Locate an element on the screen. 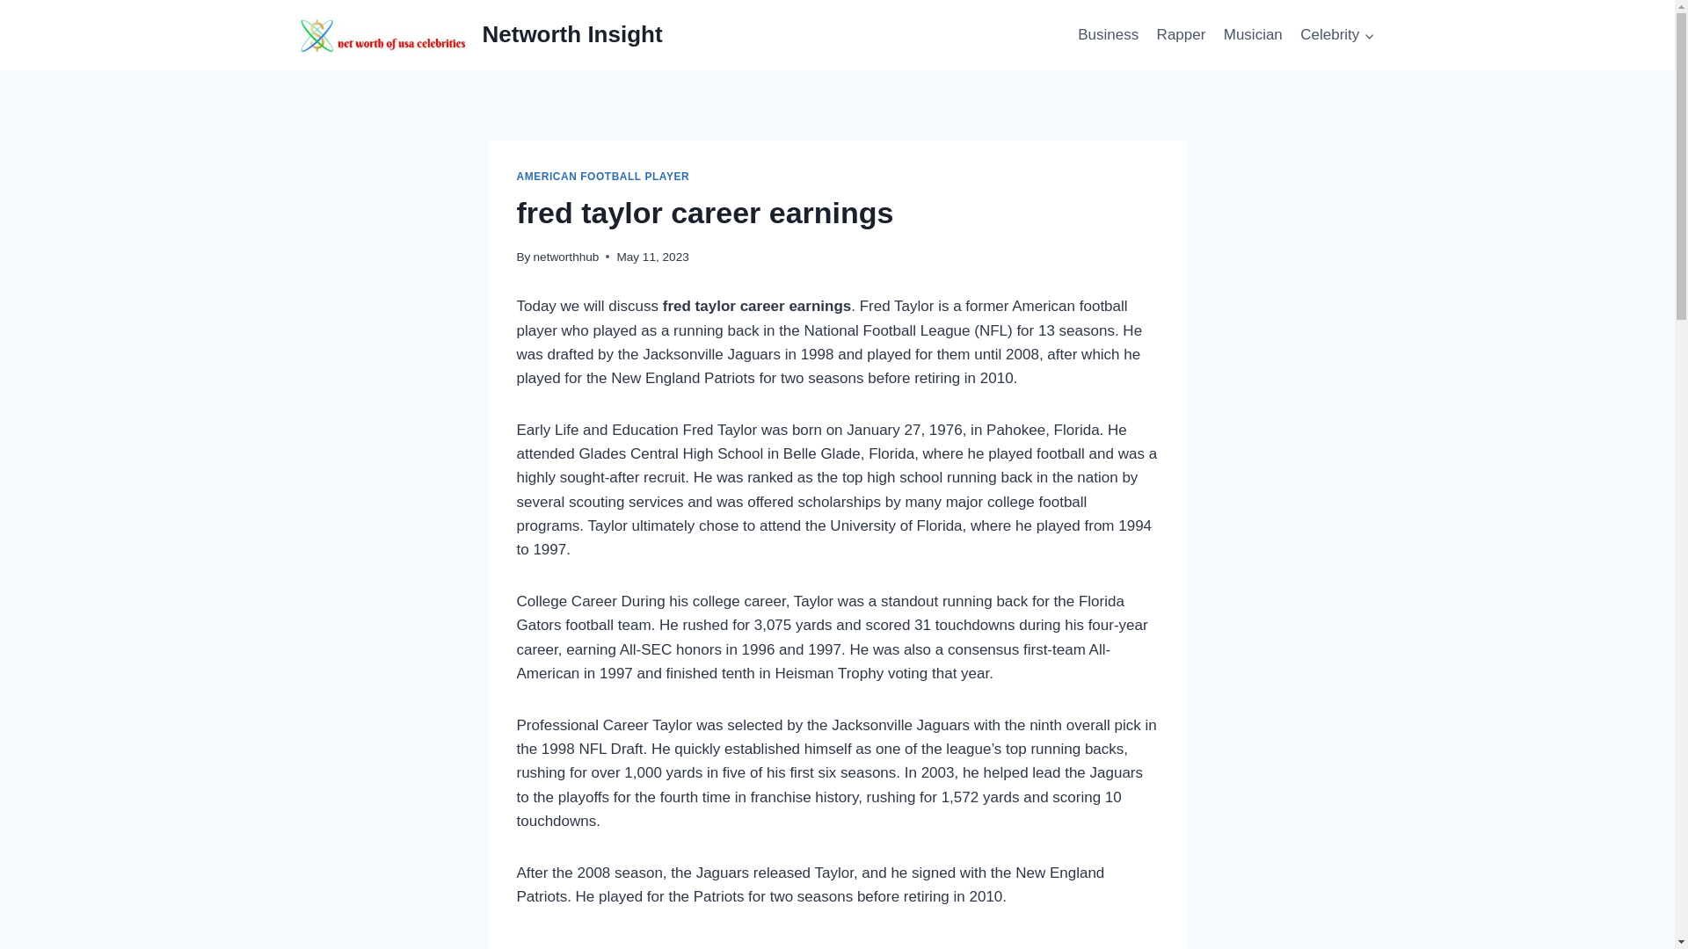 The width and height of the screenshot is (1688, 949). Networth Insight is located at coordinates (477, 35).